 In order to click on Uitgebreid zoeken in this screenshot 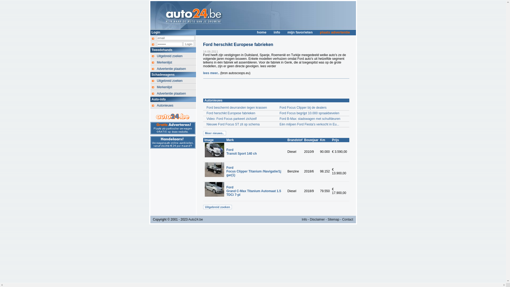, I will do `click(176, 81)`.